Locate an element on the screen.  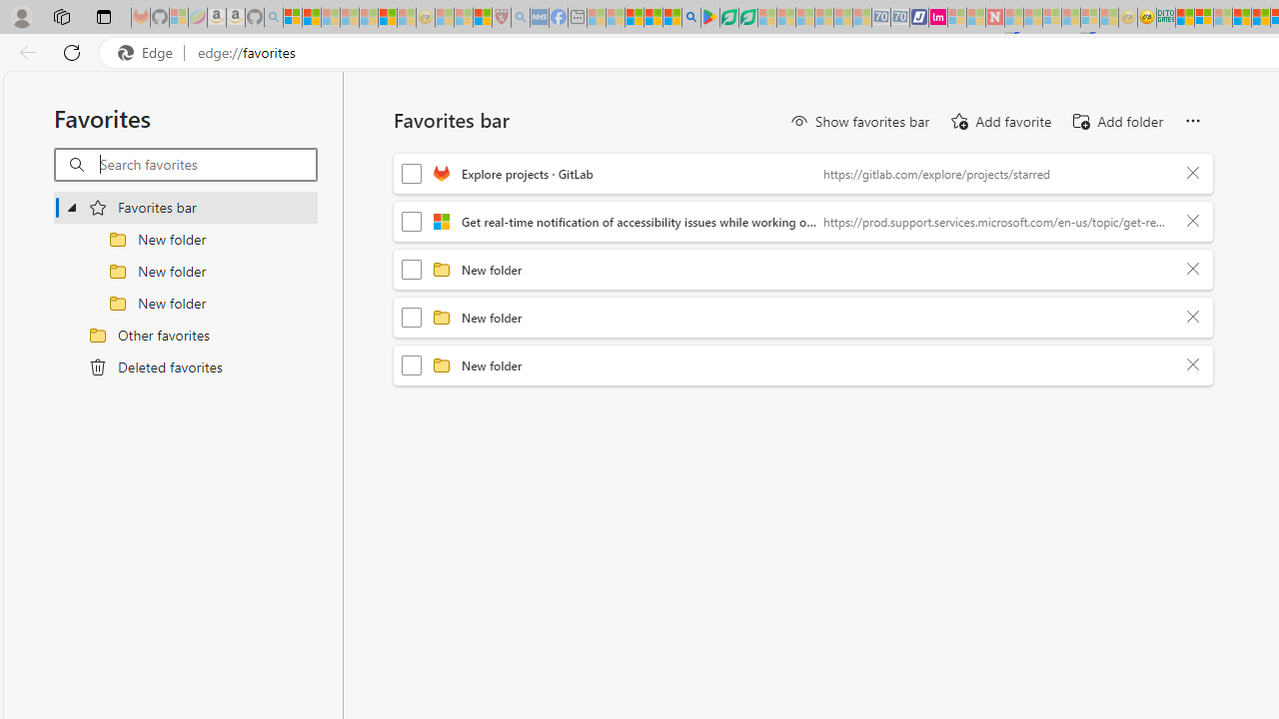
Personal Profile is located at coordinates (21, 16).